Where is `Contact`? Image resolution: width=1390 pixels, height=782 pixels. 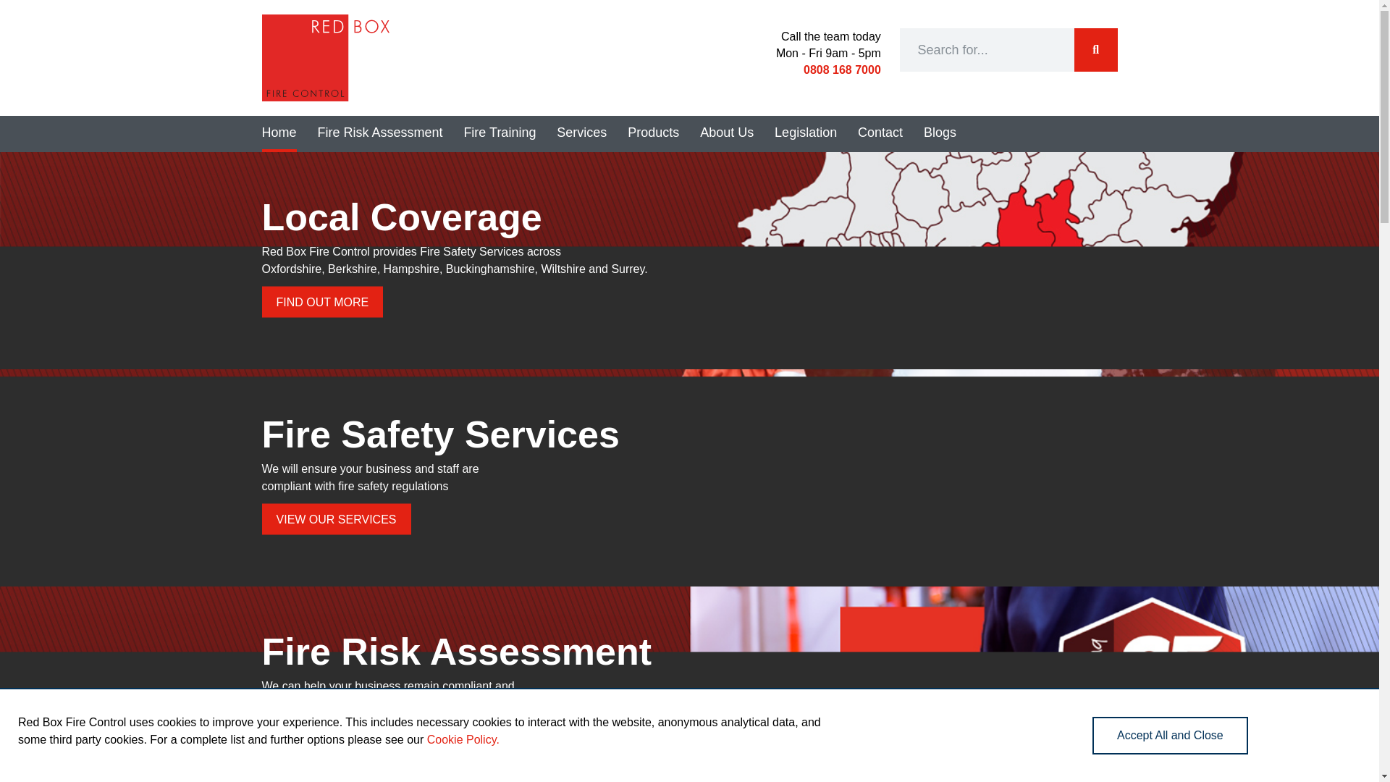 Contact is located at coordinates (880, 133).